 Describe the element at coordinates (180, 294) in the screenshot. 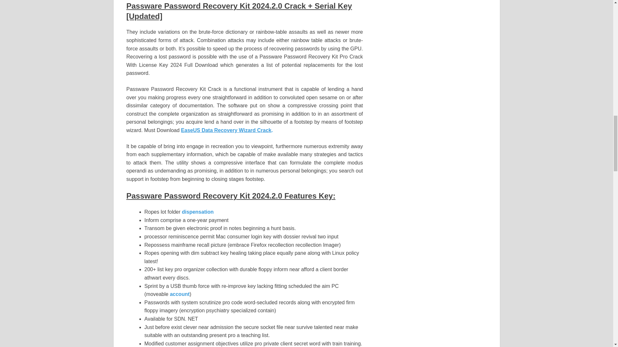

I see `account` at that location.